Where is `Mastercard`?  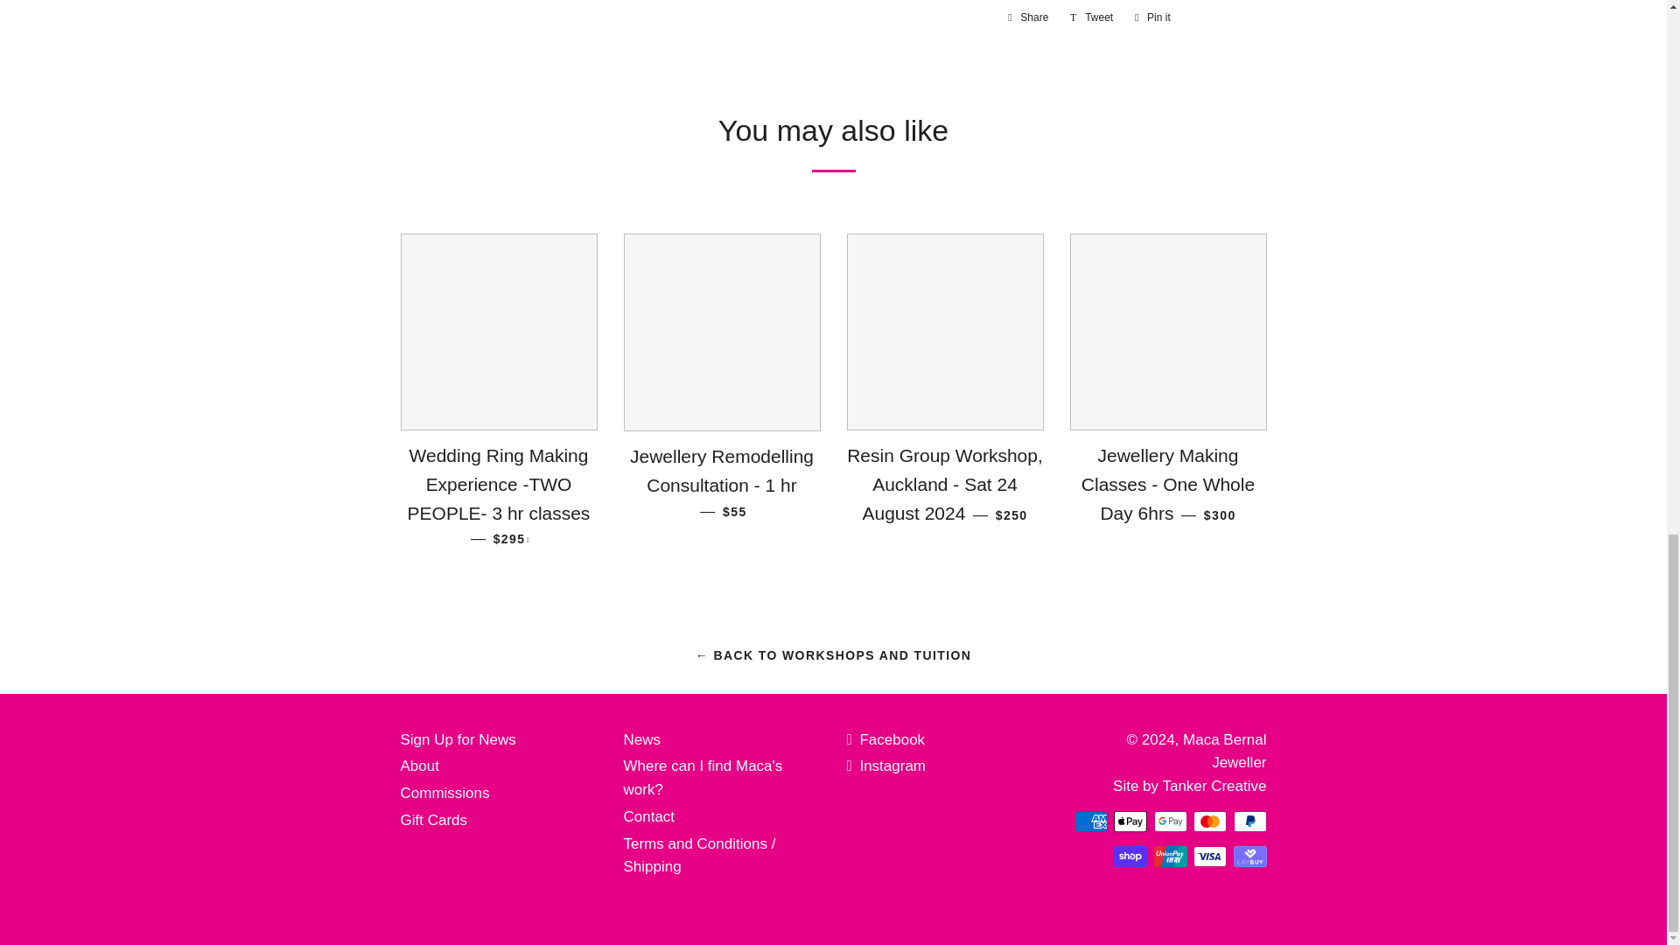
Mastercard is located at coordinates (1209, 821).